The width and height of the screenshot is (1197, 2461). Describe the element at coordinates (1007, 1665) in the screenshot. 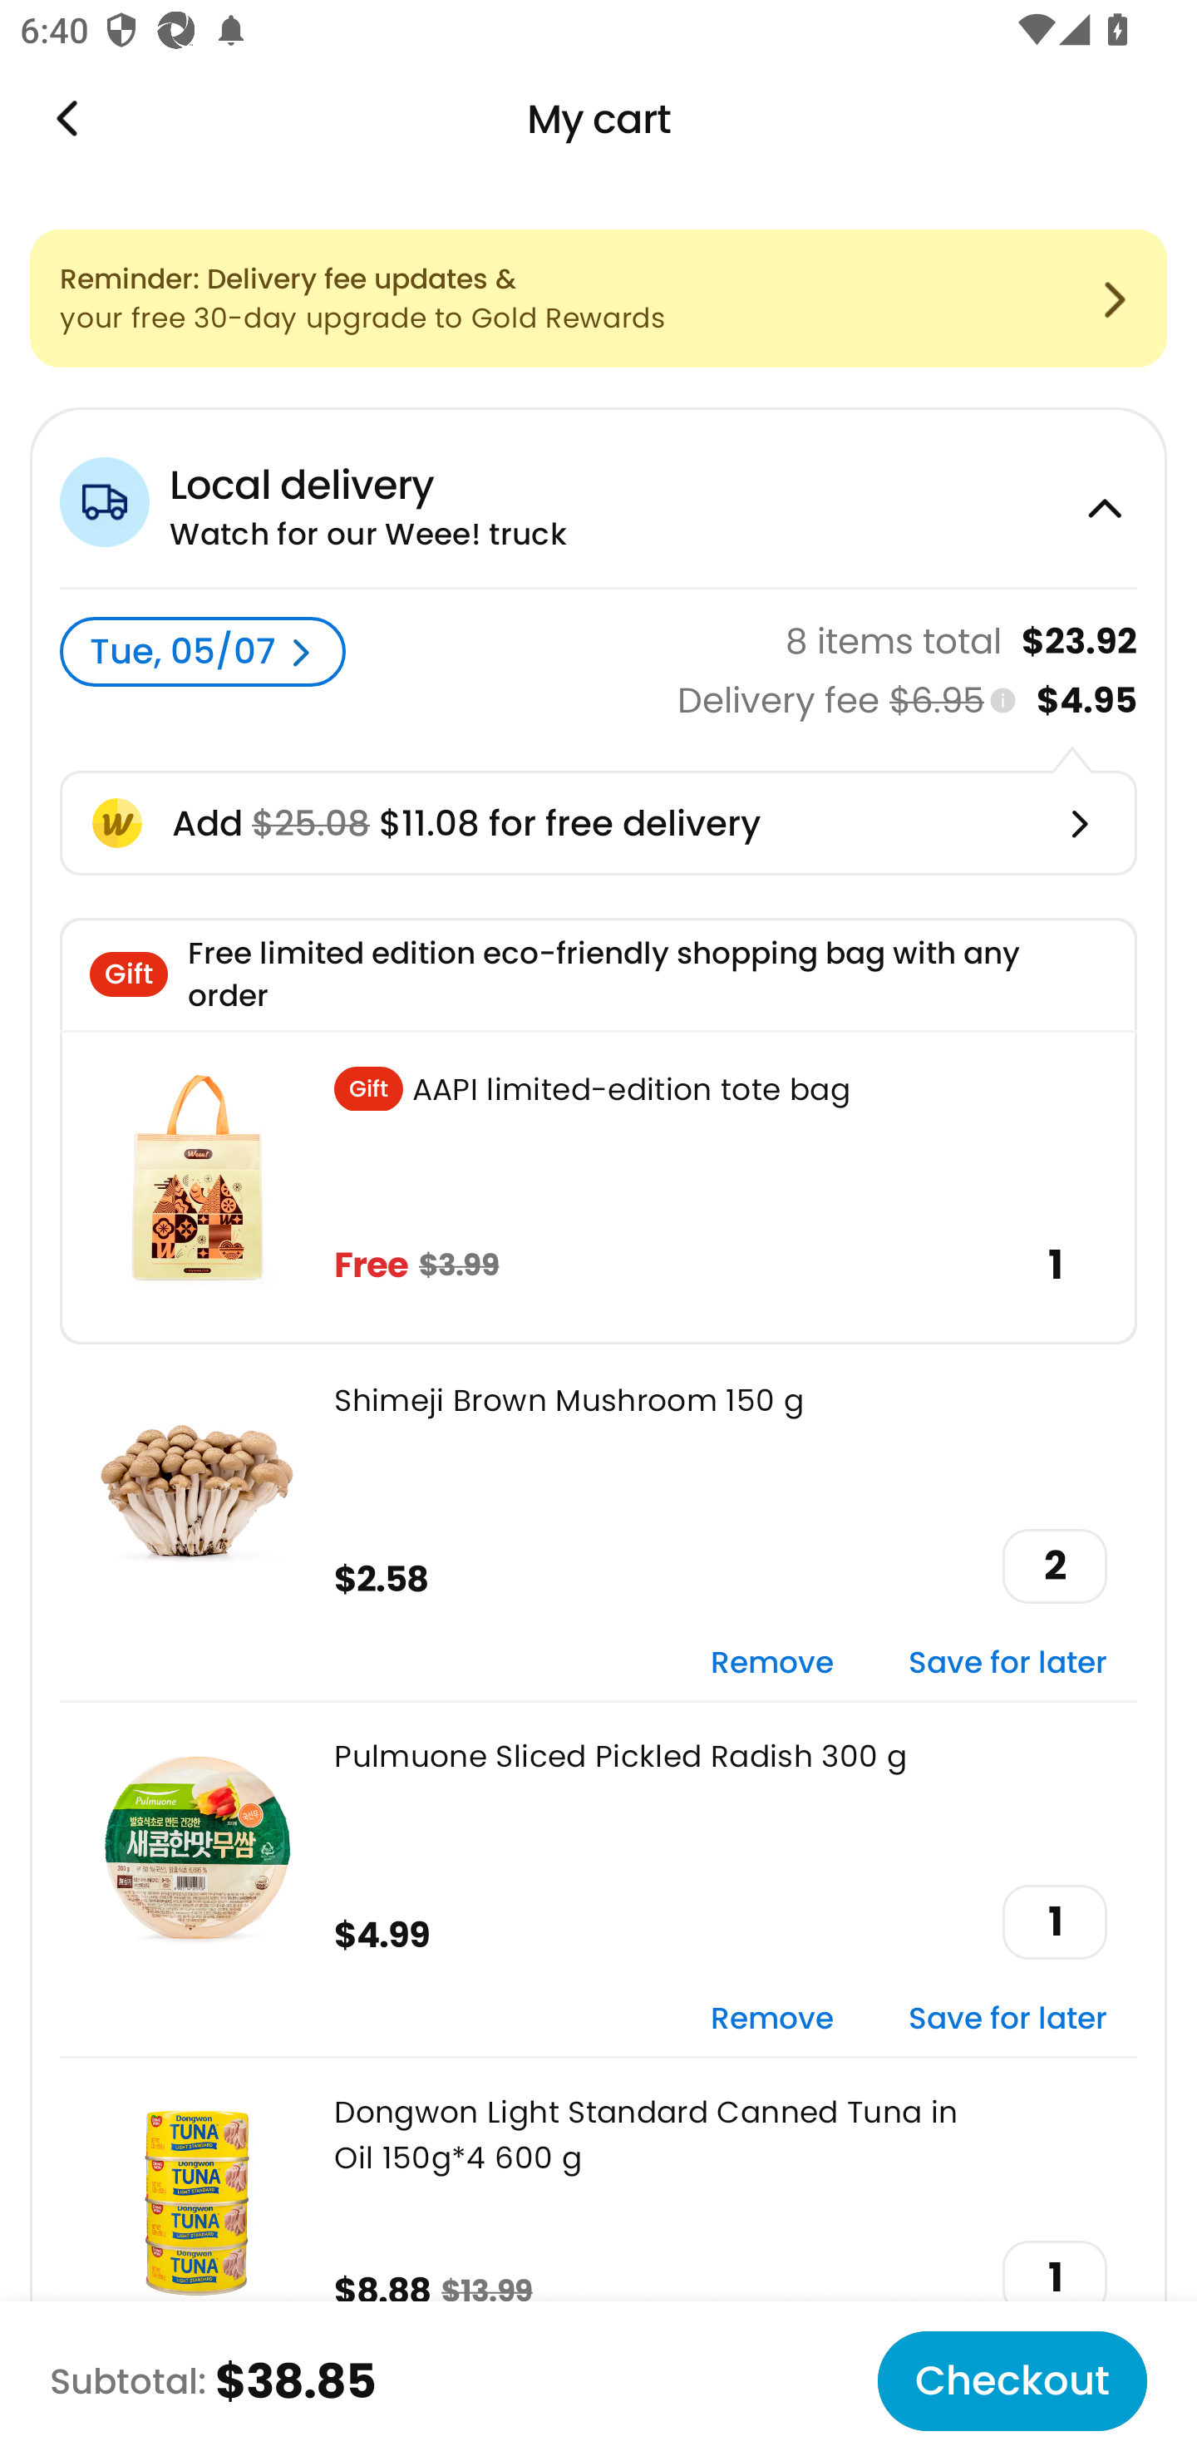

I see `Save for later` at that location.